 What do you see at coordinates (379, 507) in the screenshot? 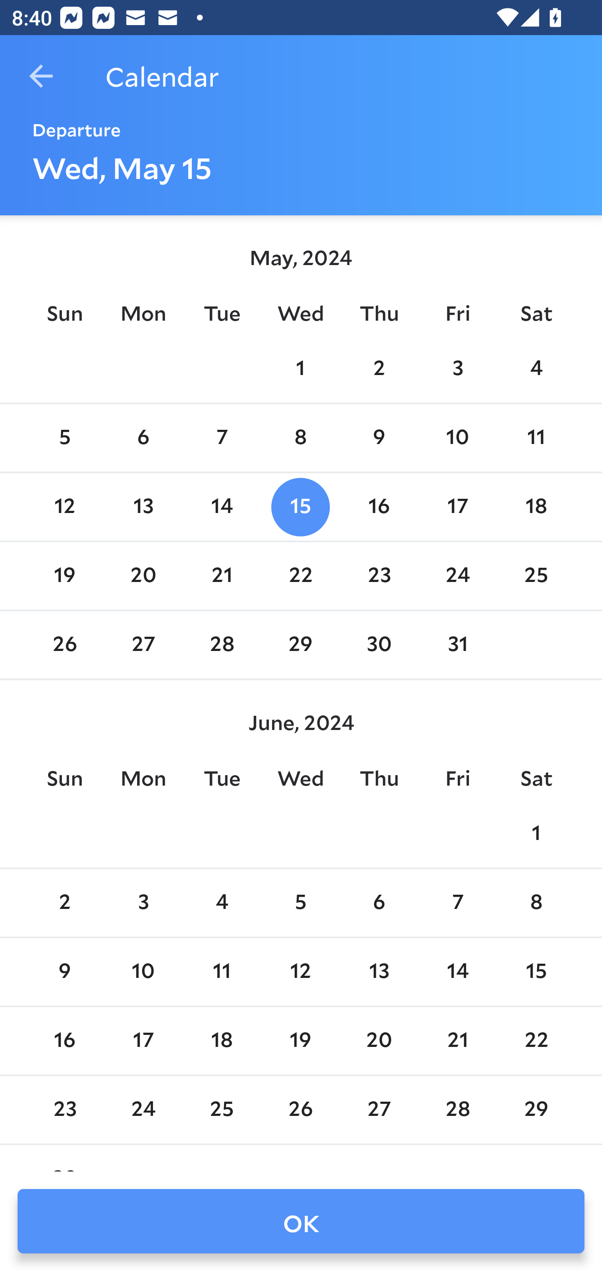
I see `16` at bounding box center [379, 507].